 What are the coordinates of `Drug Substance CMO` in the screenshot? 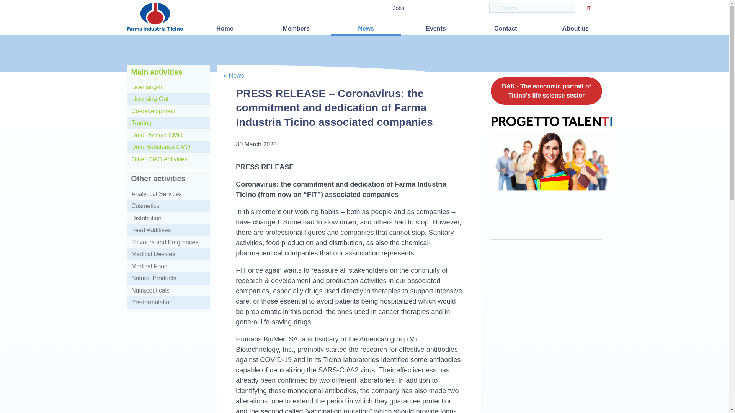 It's located at (168, 147).